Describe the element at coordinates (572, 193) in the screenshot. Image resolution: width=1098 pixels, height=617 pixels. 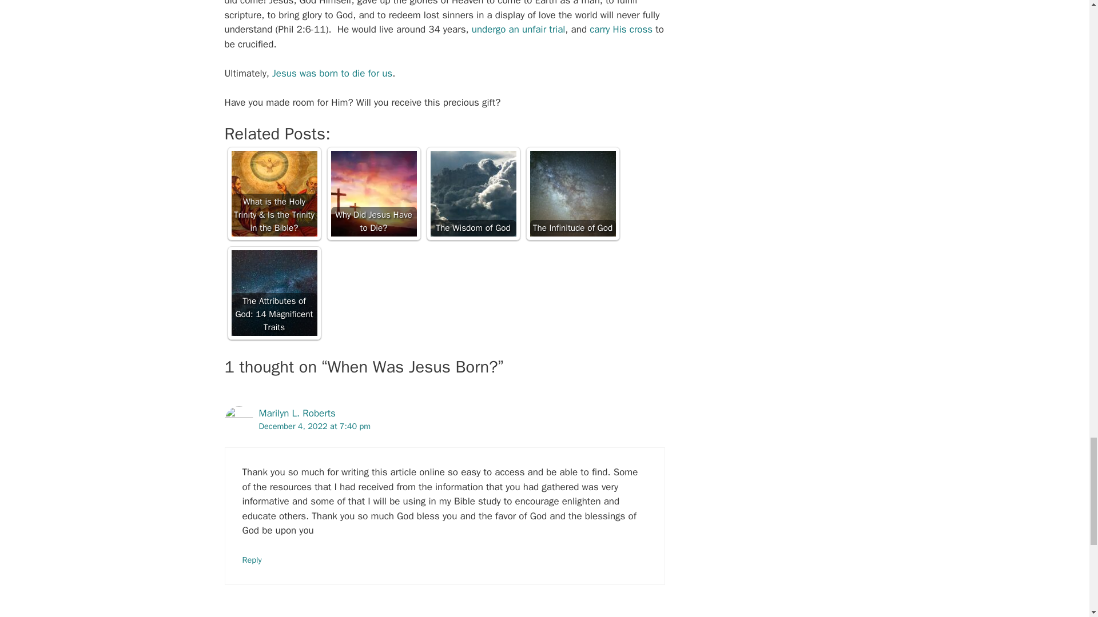
I see `The Infinitude of God` at that location.